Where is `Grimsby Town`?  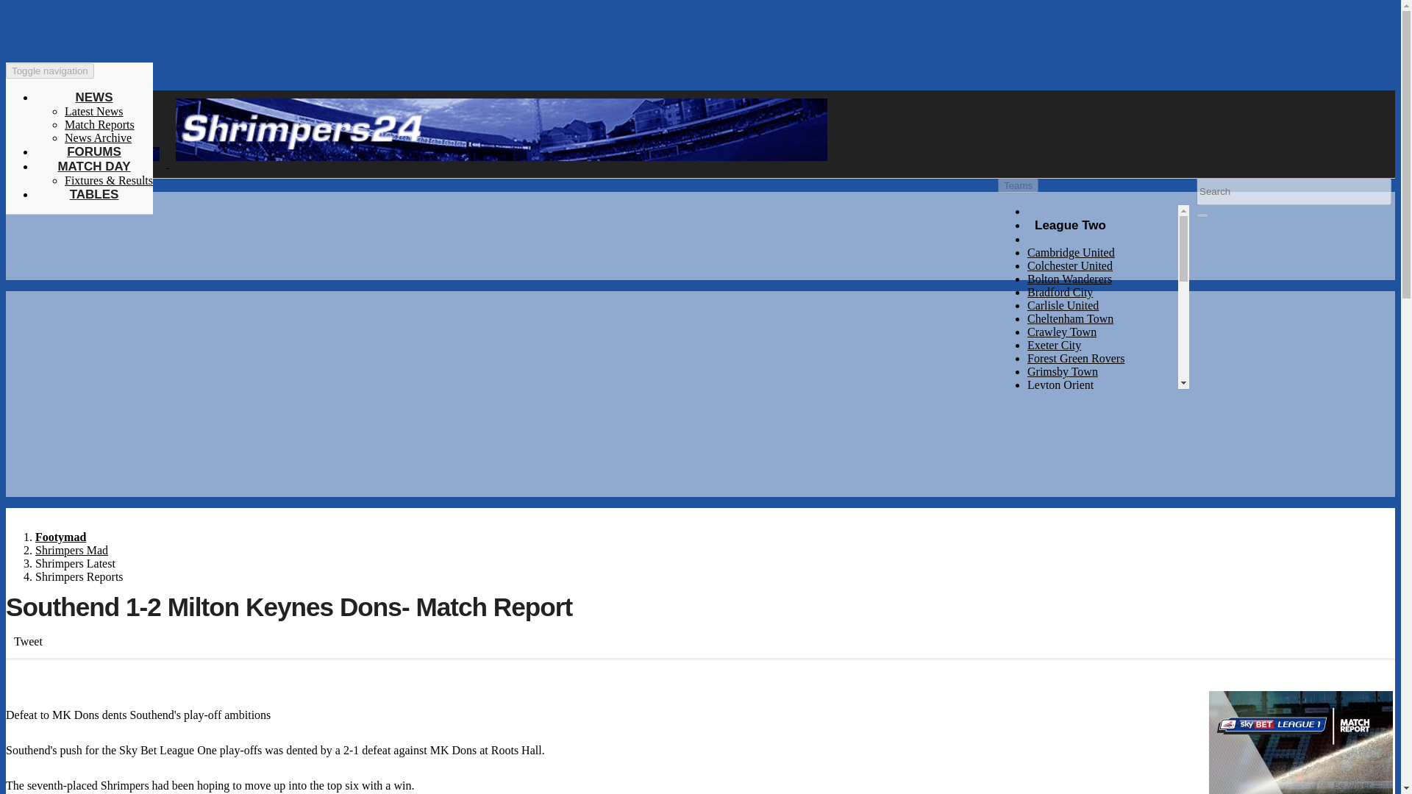
Grimsby Town is located at coordinates (1063, 371).